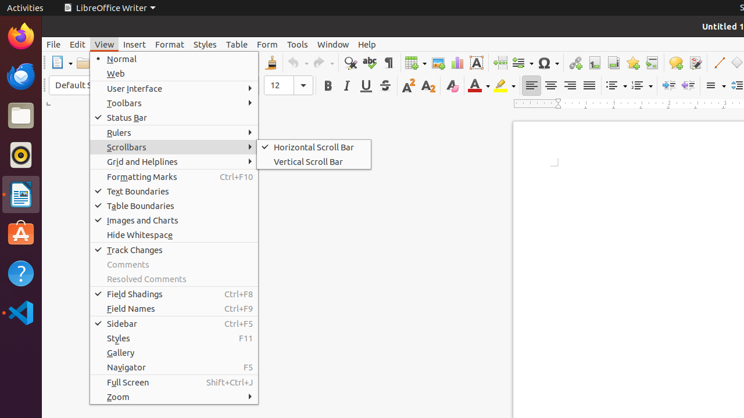  Describe the element at coordinates (174, 220) in the screenshot. I see `Images and Charts` at that location.